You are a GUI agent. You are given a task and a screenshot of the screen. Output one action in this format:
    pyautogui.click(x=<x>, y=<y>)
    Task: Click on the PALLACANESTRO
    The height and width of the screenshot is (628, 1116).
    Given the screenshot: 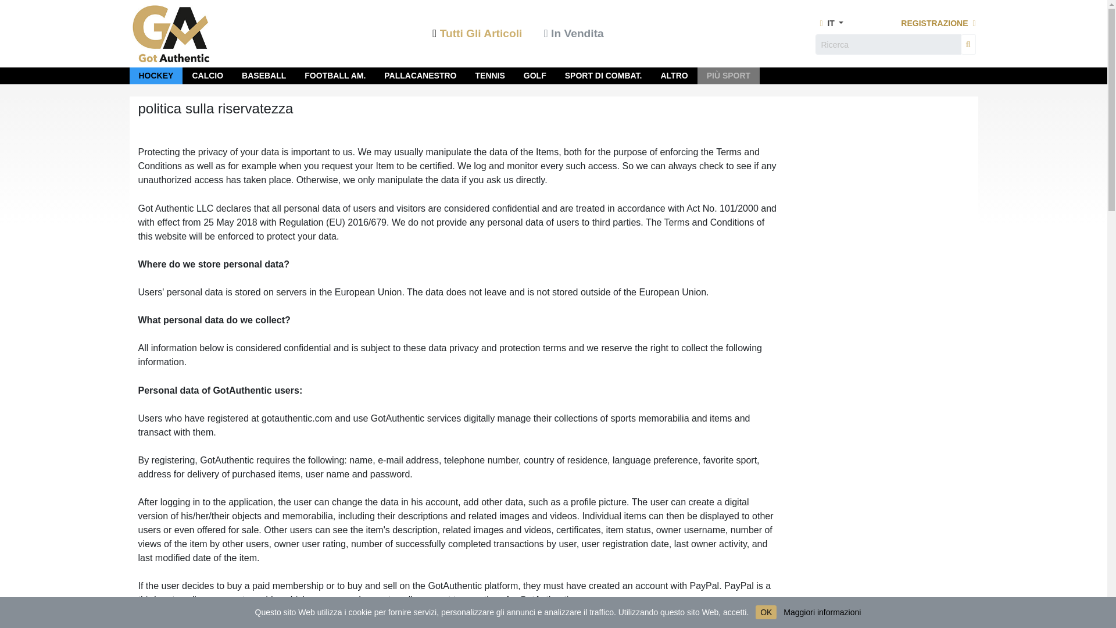 What is the action you would take?
    pyautogui.click(x=420, y=76)
    